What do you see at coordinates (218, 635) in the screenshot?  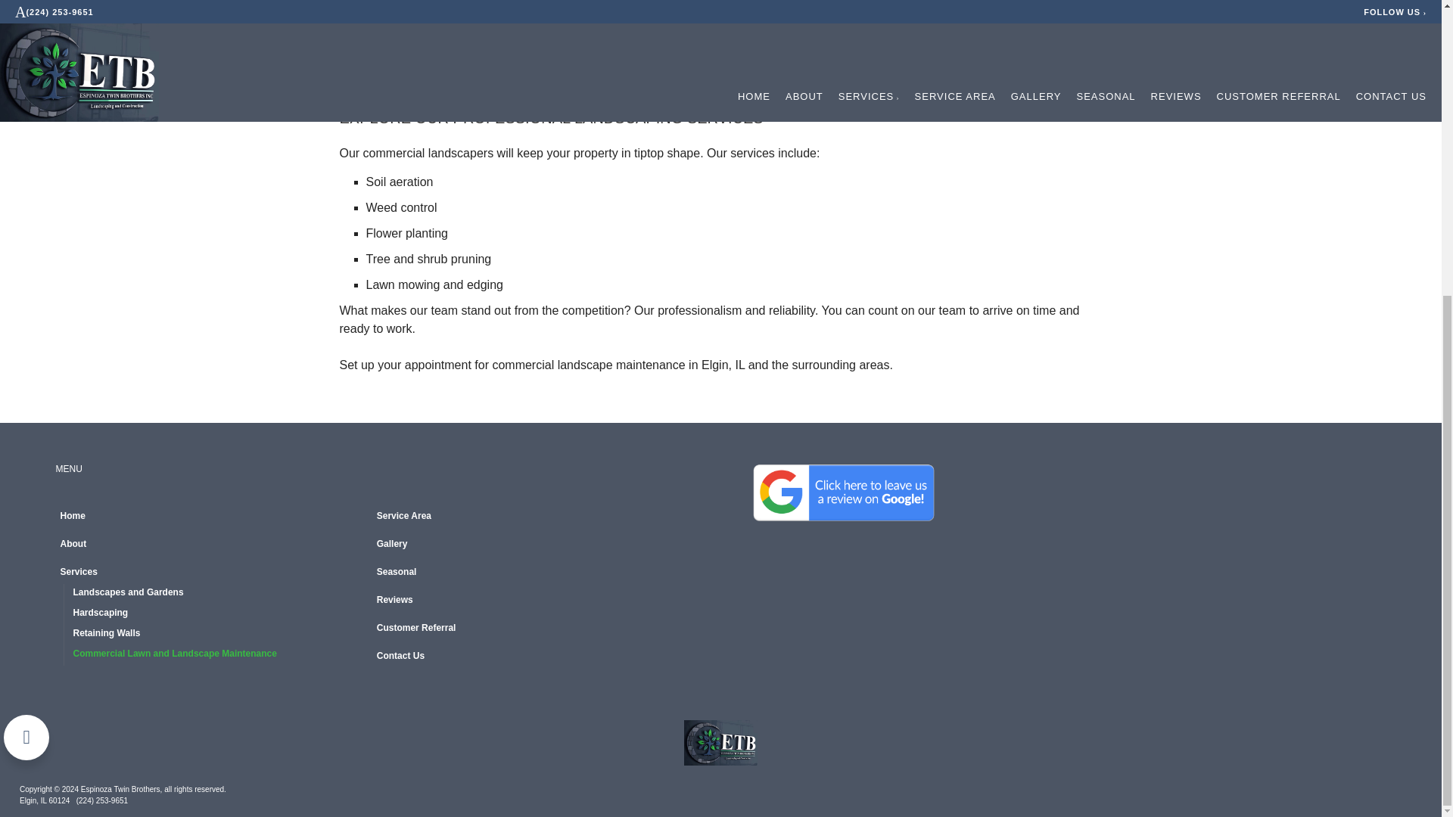 I see `Retaining Walls` at bounding box center [218, 635].